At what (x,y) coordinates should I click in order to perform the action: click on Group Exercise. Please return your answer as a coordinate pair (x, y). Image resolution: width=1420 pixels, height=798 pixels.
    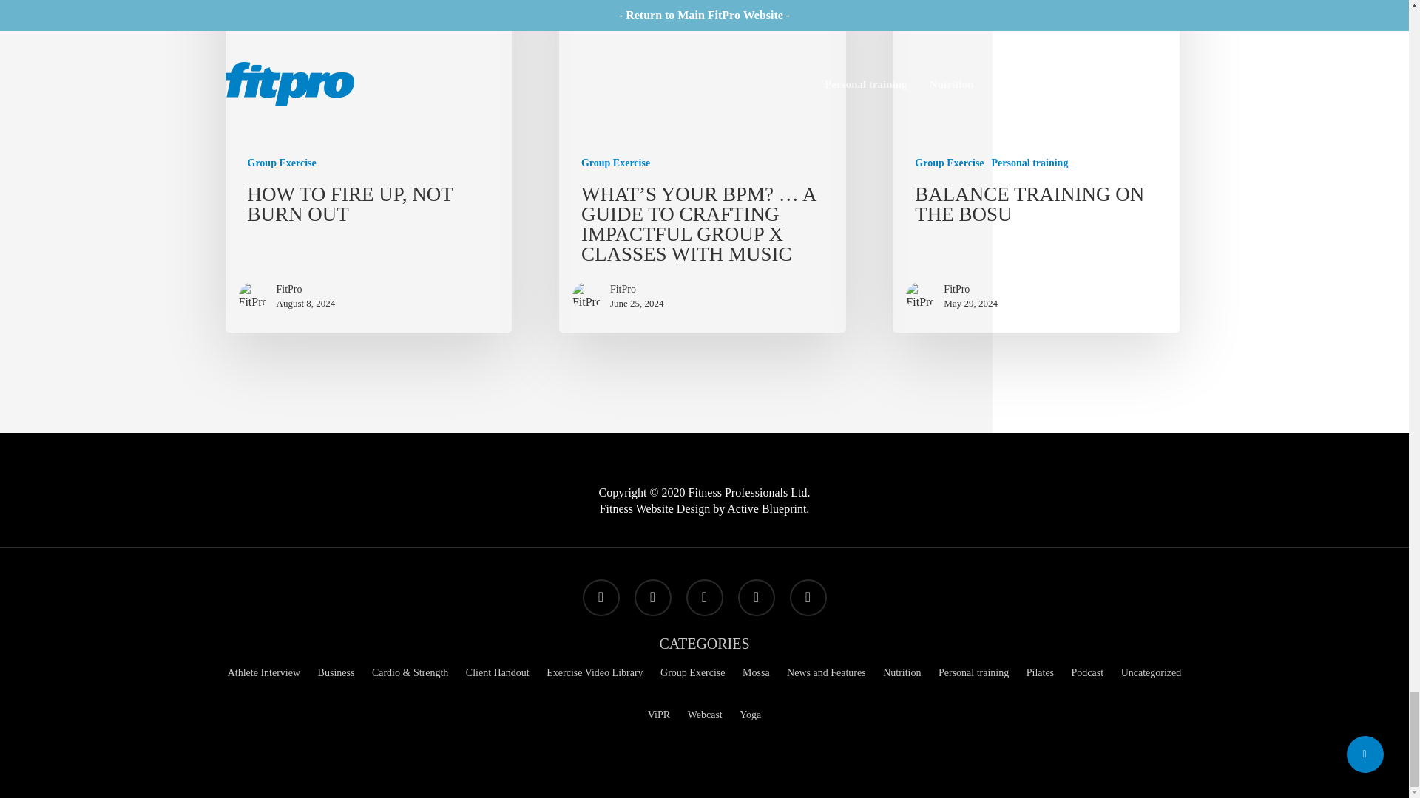
    Looking at the image, I should click on (281, 163).